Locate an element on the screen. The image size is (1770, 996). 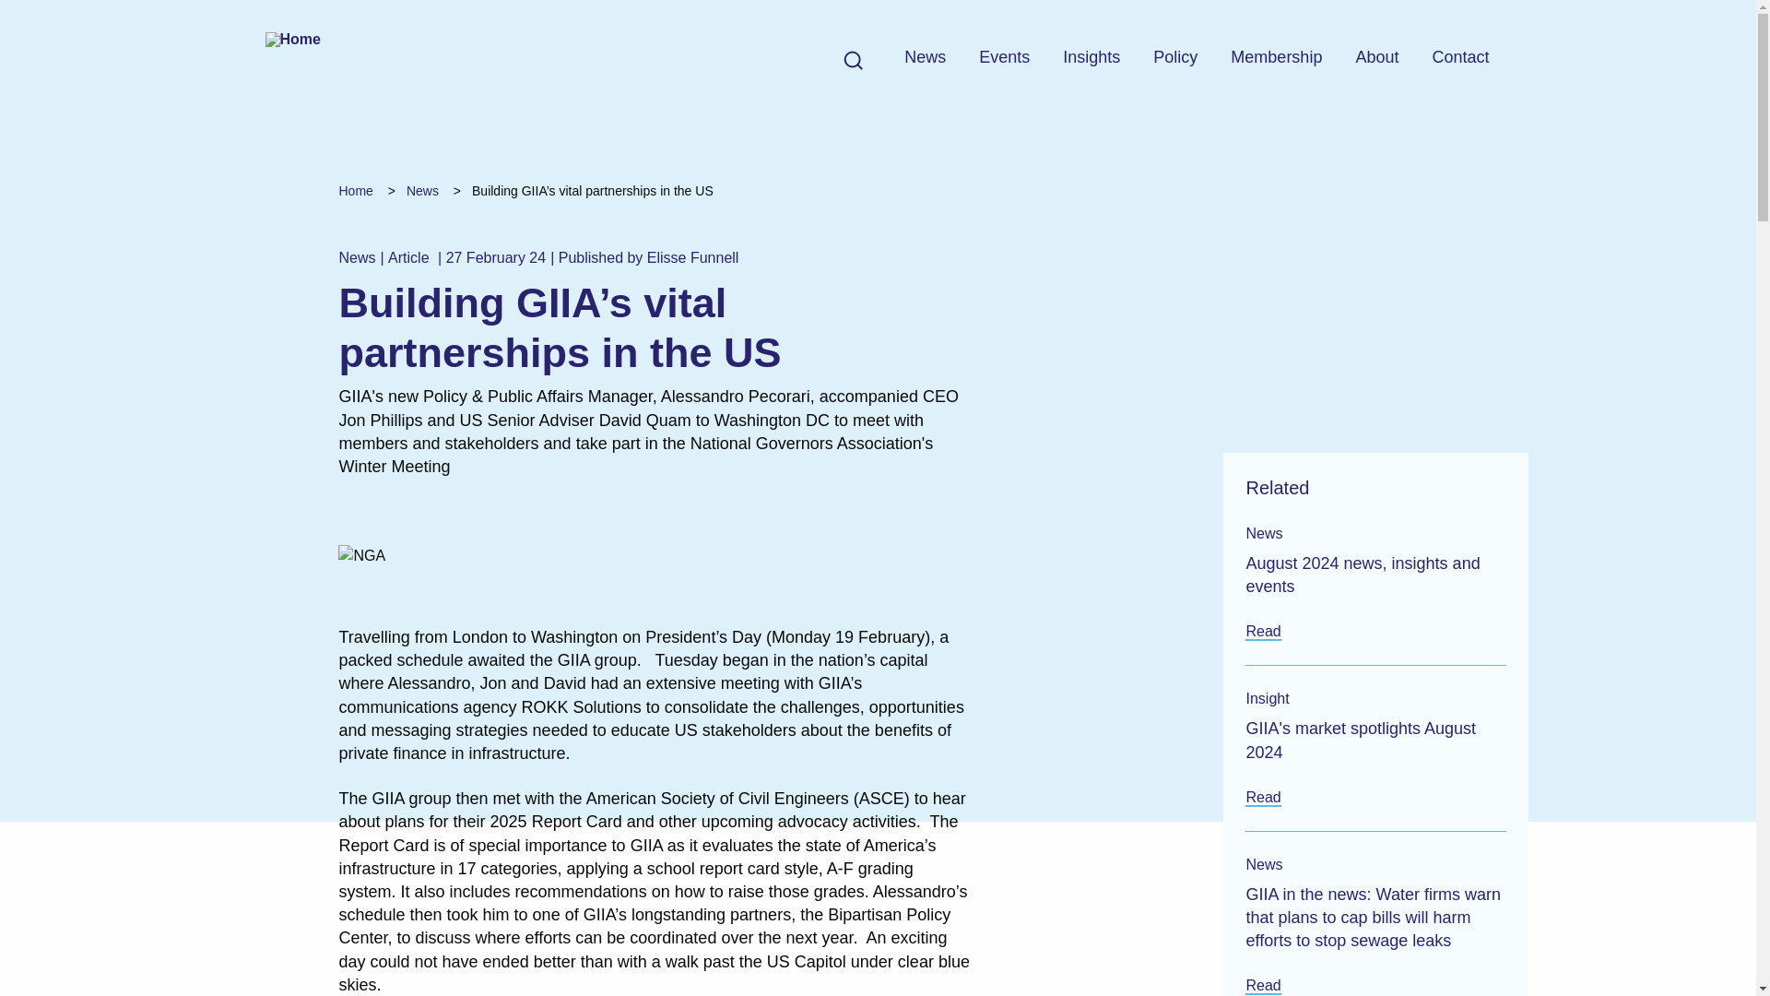
Membership is located at coordinates (1276, 59).